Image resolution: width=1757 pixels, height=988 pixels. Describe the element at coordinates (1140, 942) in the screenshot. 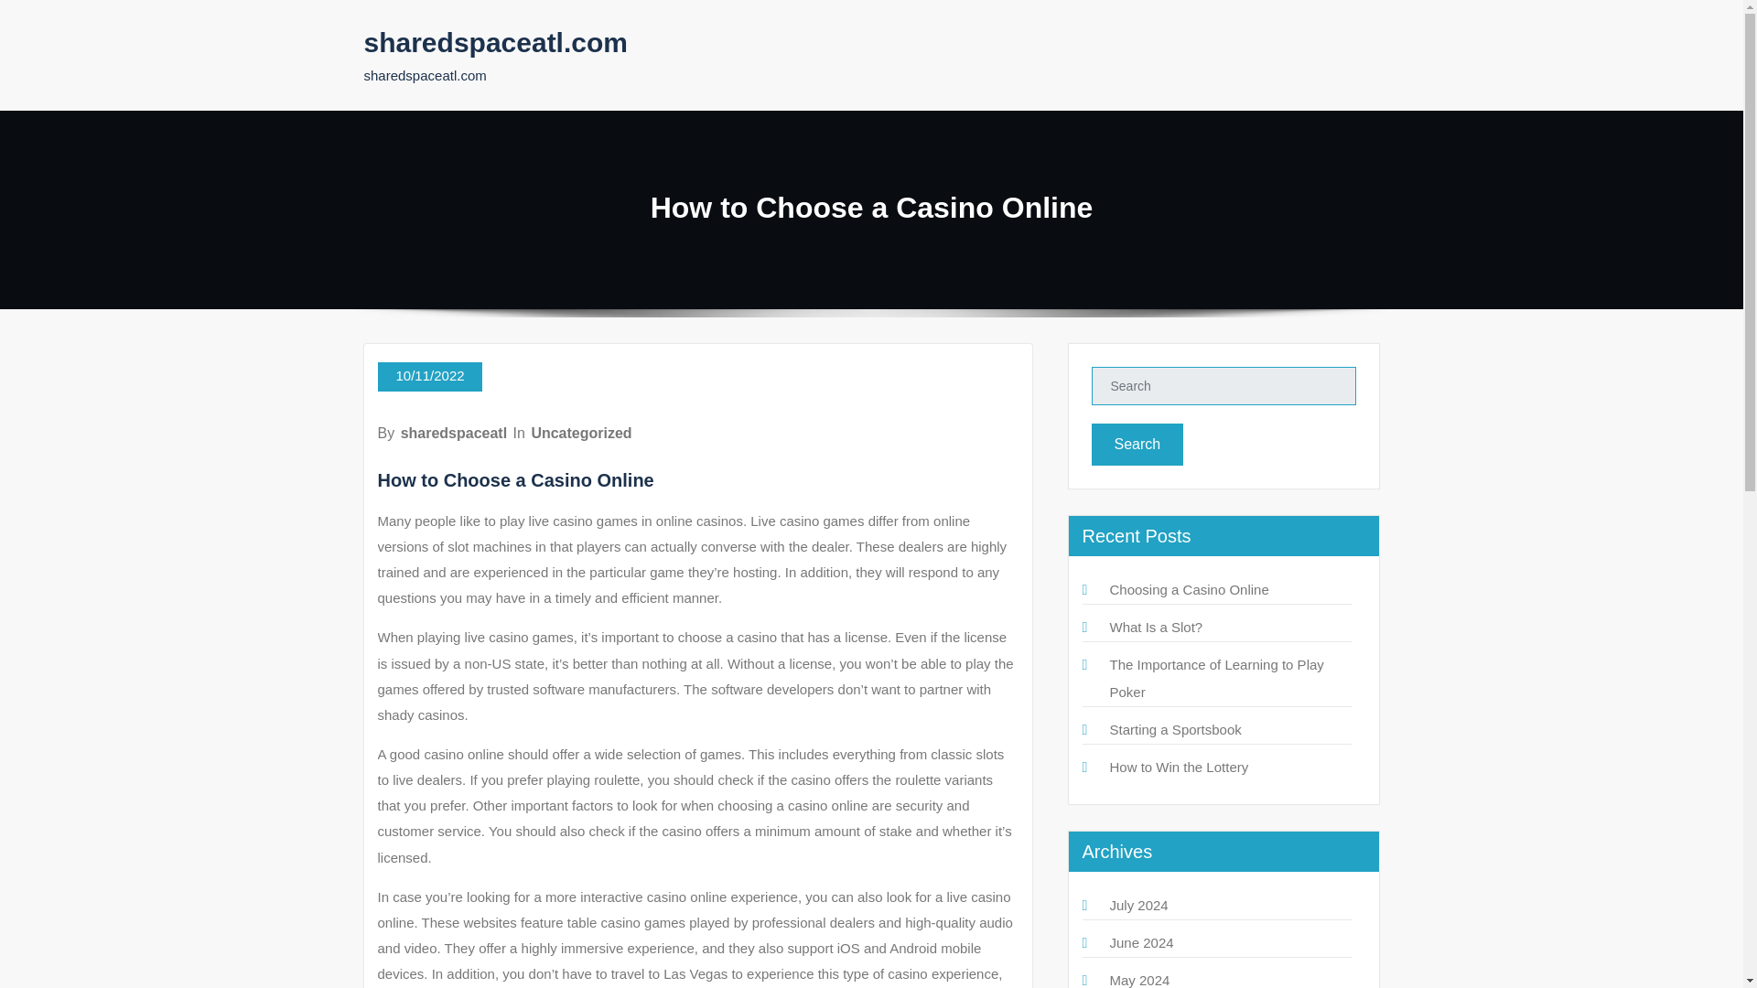

I see `June 2024` at that location.